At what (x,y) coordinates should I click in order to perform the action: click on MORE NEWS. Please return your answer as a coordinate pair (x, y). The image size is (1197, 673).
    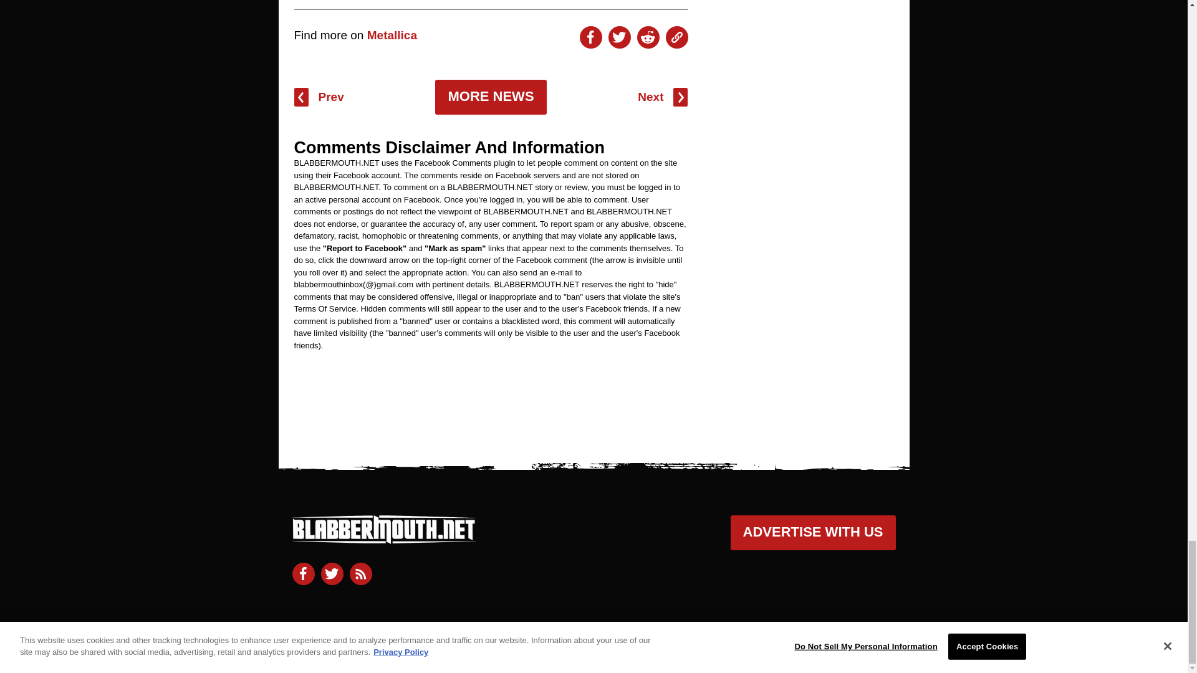
    Looking at the image, I should click on (490, 97).